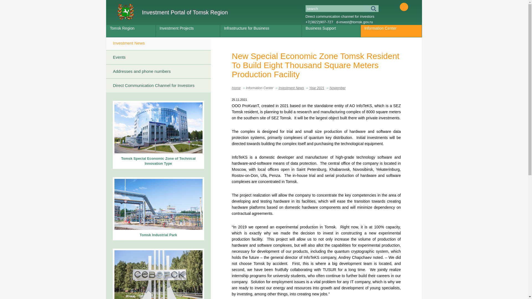 The height and width of the screenshot is (299, 532). What do you see at coordinates (158, 209) in the screenshot?
I see `Tomsk Industrial Park` at bounding box center [158, 209].